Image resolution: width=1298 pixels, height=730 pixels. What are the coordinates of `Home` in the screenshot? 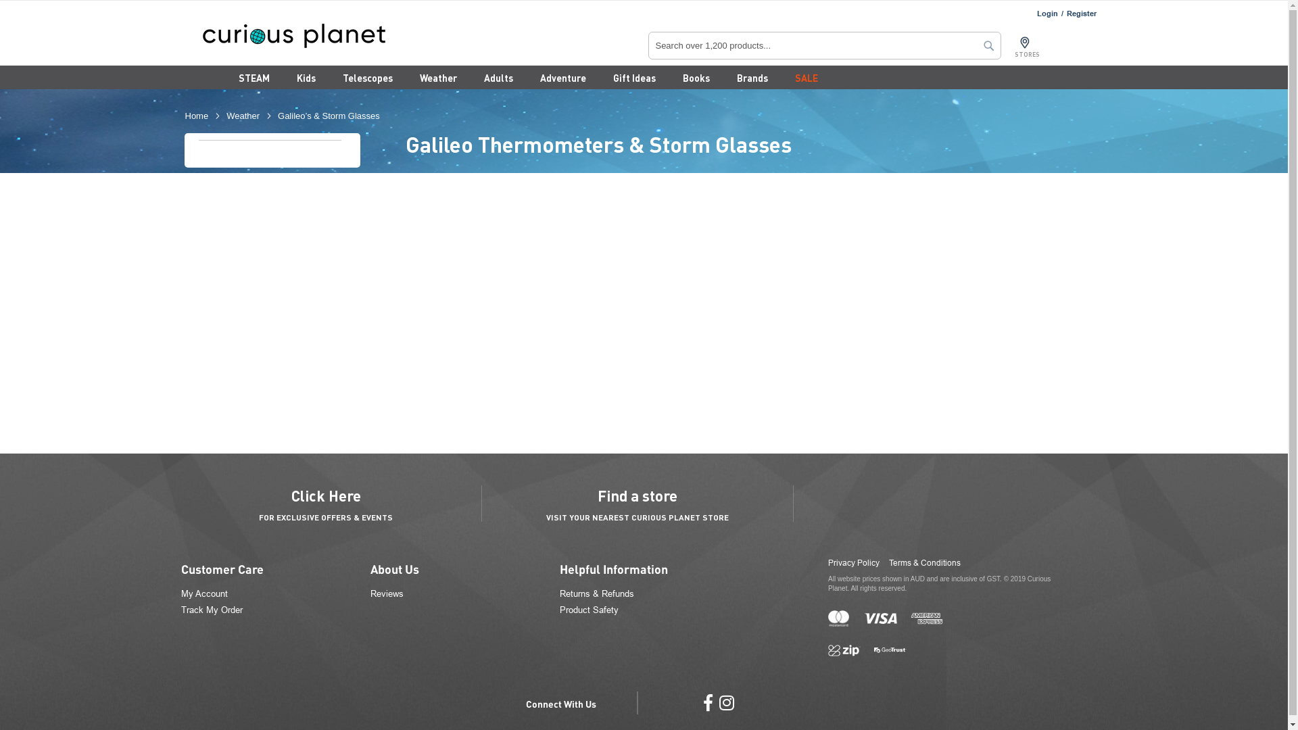 It's located at (197, 116).